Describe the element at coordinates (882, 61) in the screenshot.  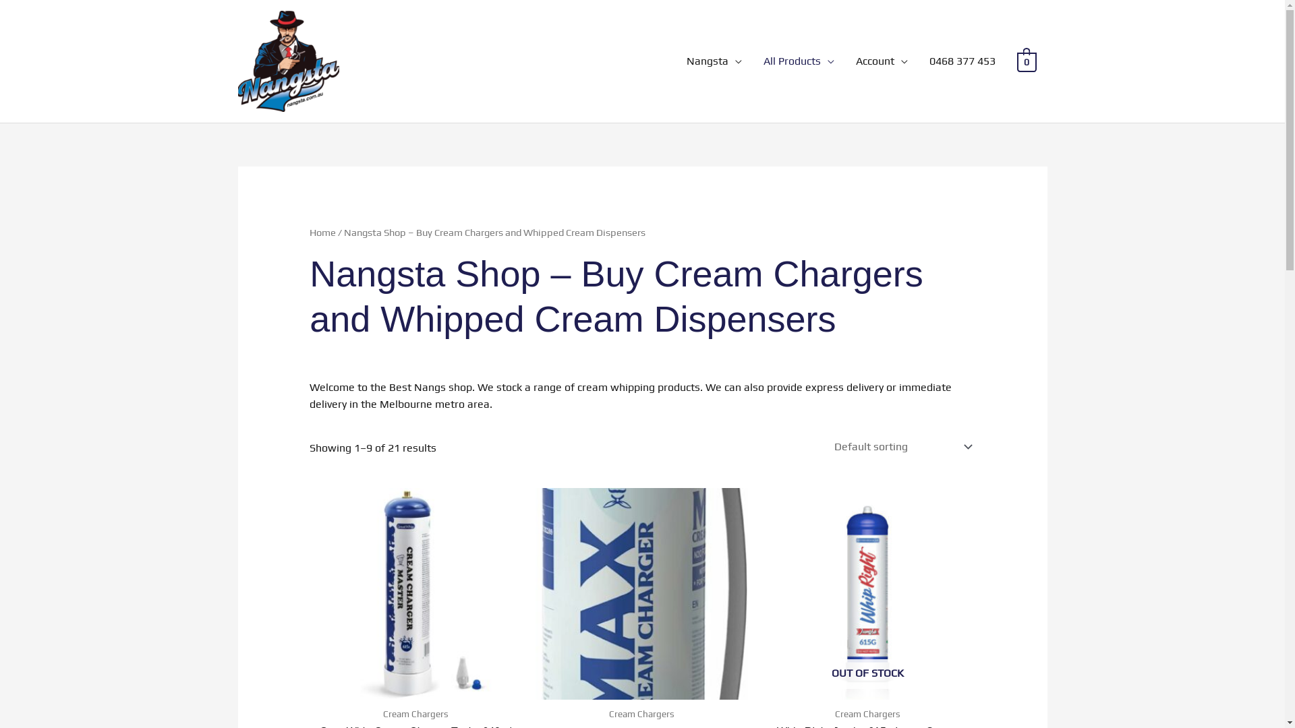
I see `Account` at that location.